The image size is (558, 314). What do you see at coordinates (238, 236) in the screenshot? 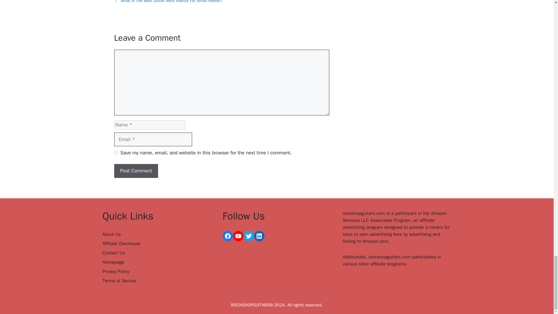
I see `YouTube` at bounding box center [238, 236].